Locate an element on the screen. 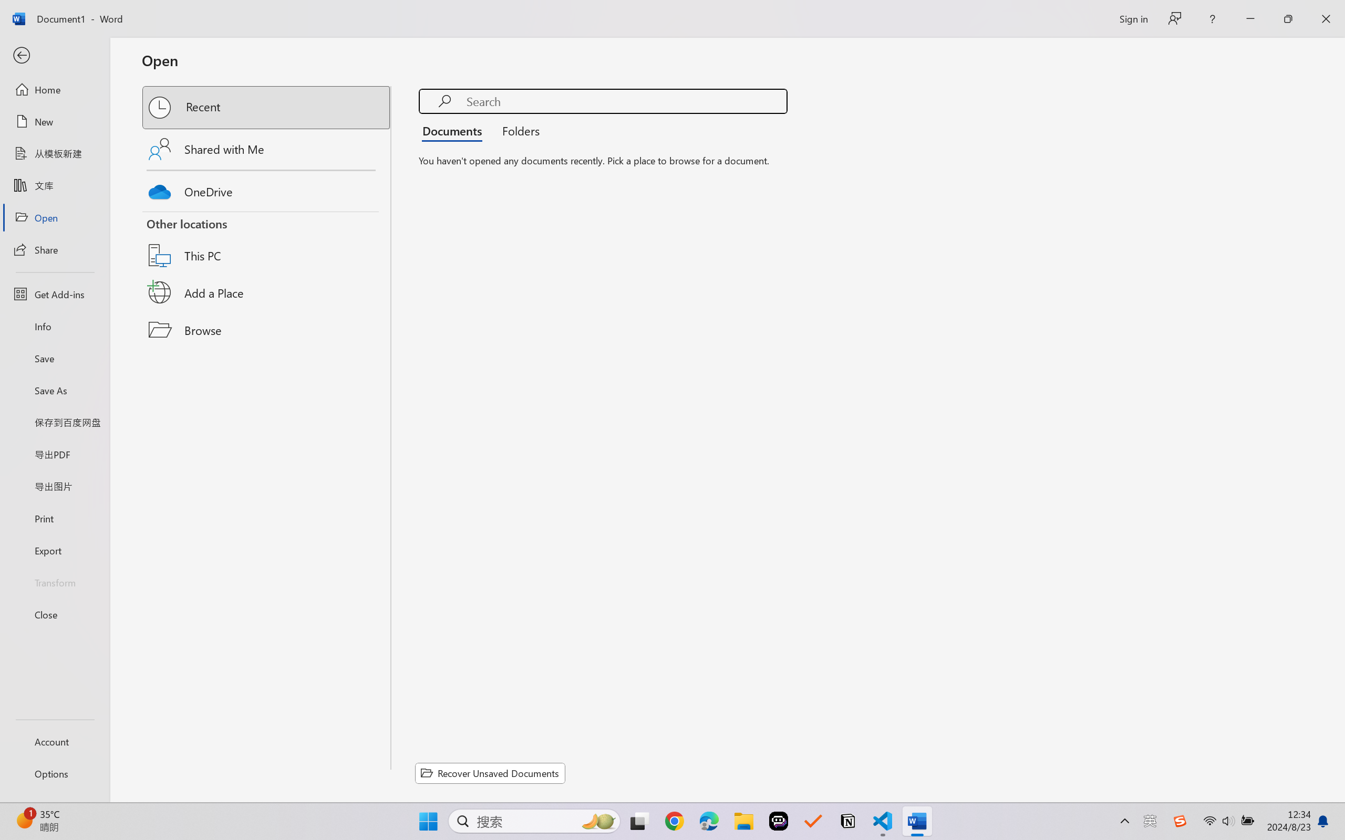  Account is located at coordinates (55, 741).